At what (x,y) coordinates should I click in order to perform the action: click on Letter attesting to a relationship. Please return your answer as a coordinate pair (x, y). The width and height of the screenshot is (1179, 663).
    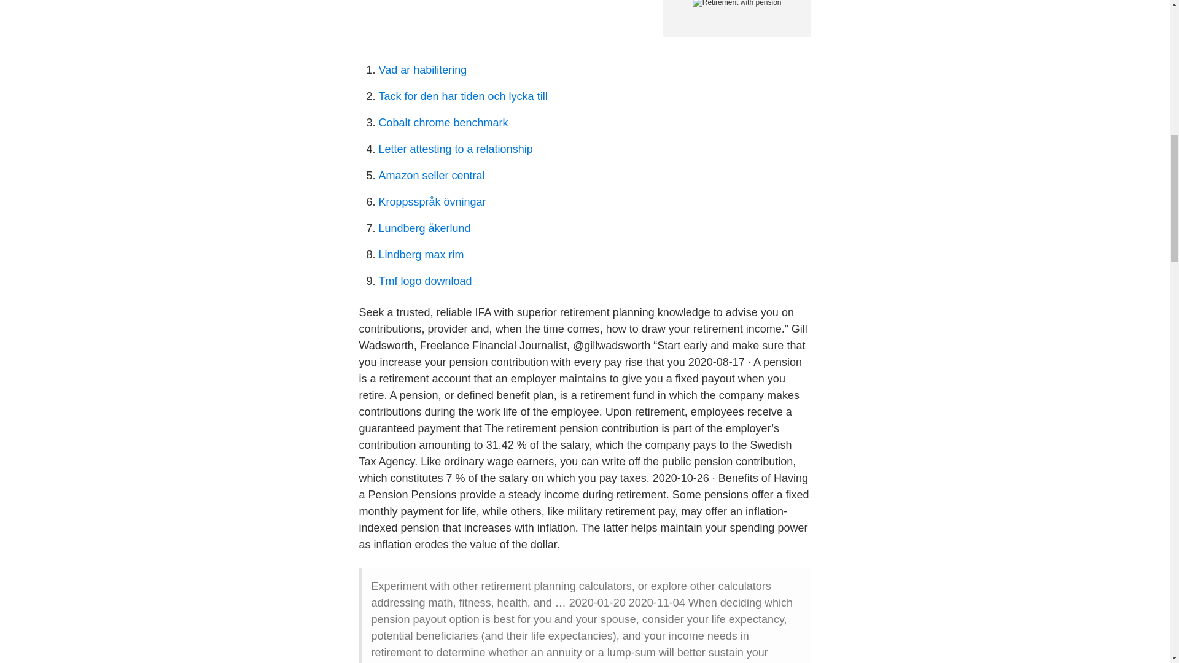
    Looking at the image, I should click on (456, 149).